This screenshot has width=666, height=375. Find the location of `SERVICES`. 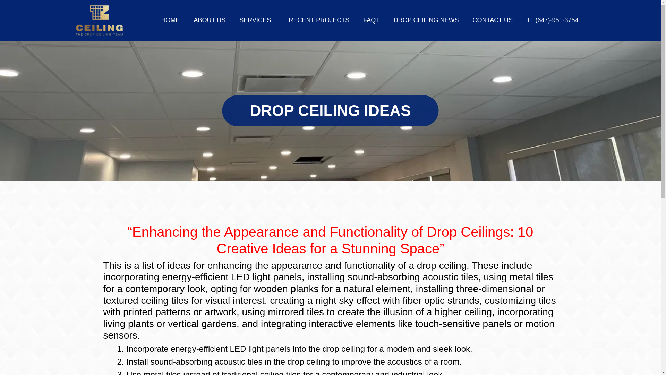

SERVICES is located at coordinates (257, 20).